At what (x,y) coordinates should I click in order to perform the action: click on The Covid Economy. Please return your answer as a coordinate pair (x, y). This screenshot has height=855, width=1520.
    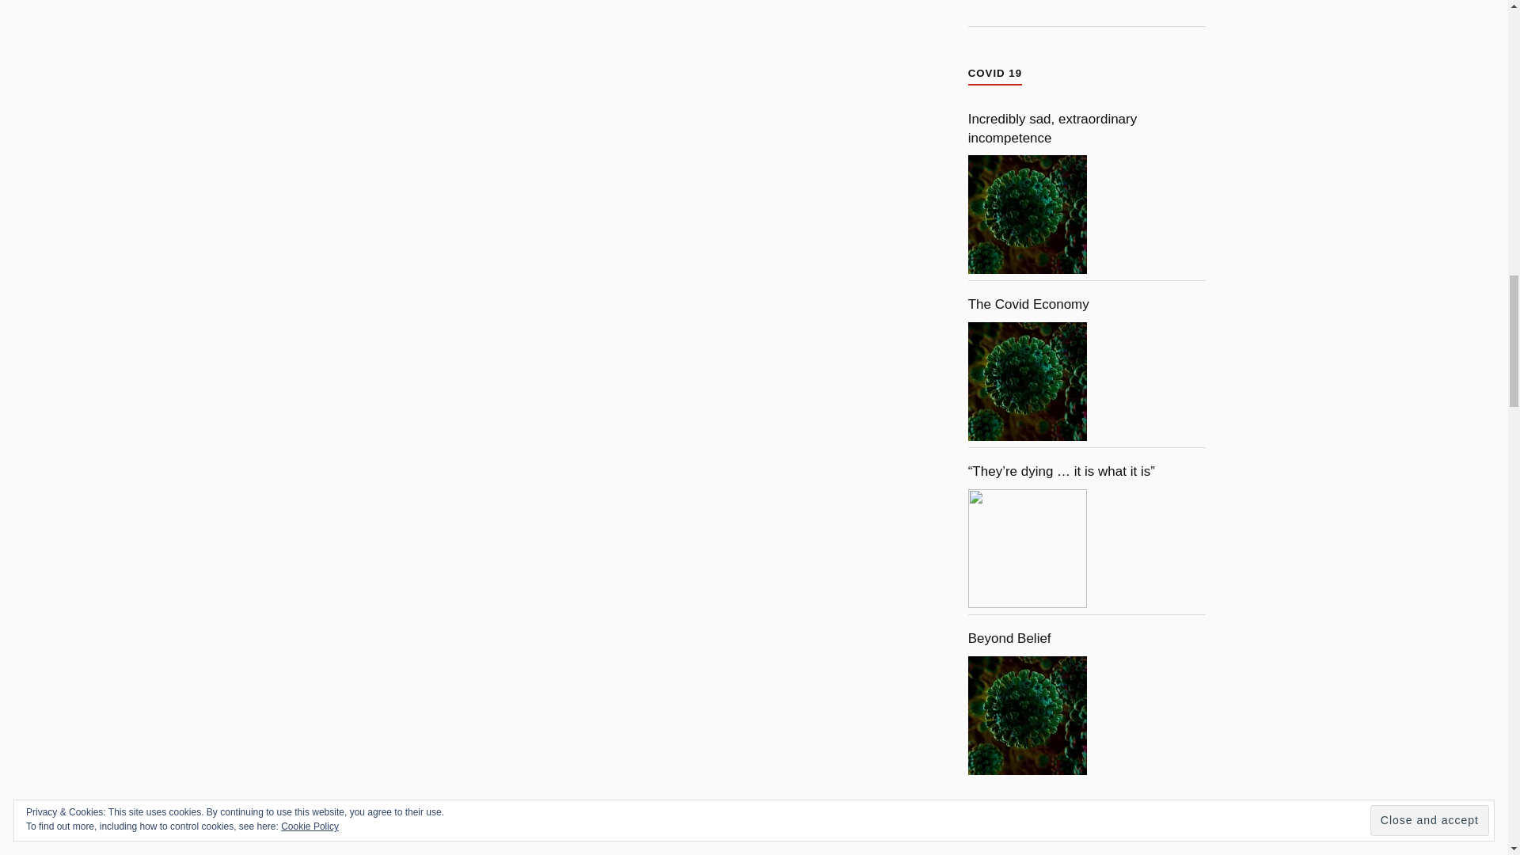
    Looking at the image, I should click on (1028, 382).